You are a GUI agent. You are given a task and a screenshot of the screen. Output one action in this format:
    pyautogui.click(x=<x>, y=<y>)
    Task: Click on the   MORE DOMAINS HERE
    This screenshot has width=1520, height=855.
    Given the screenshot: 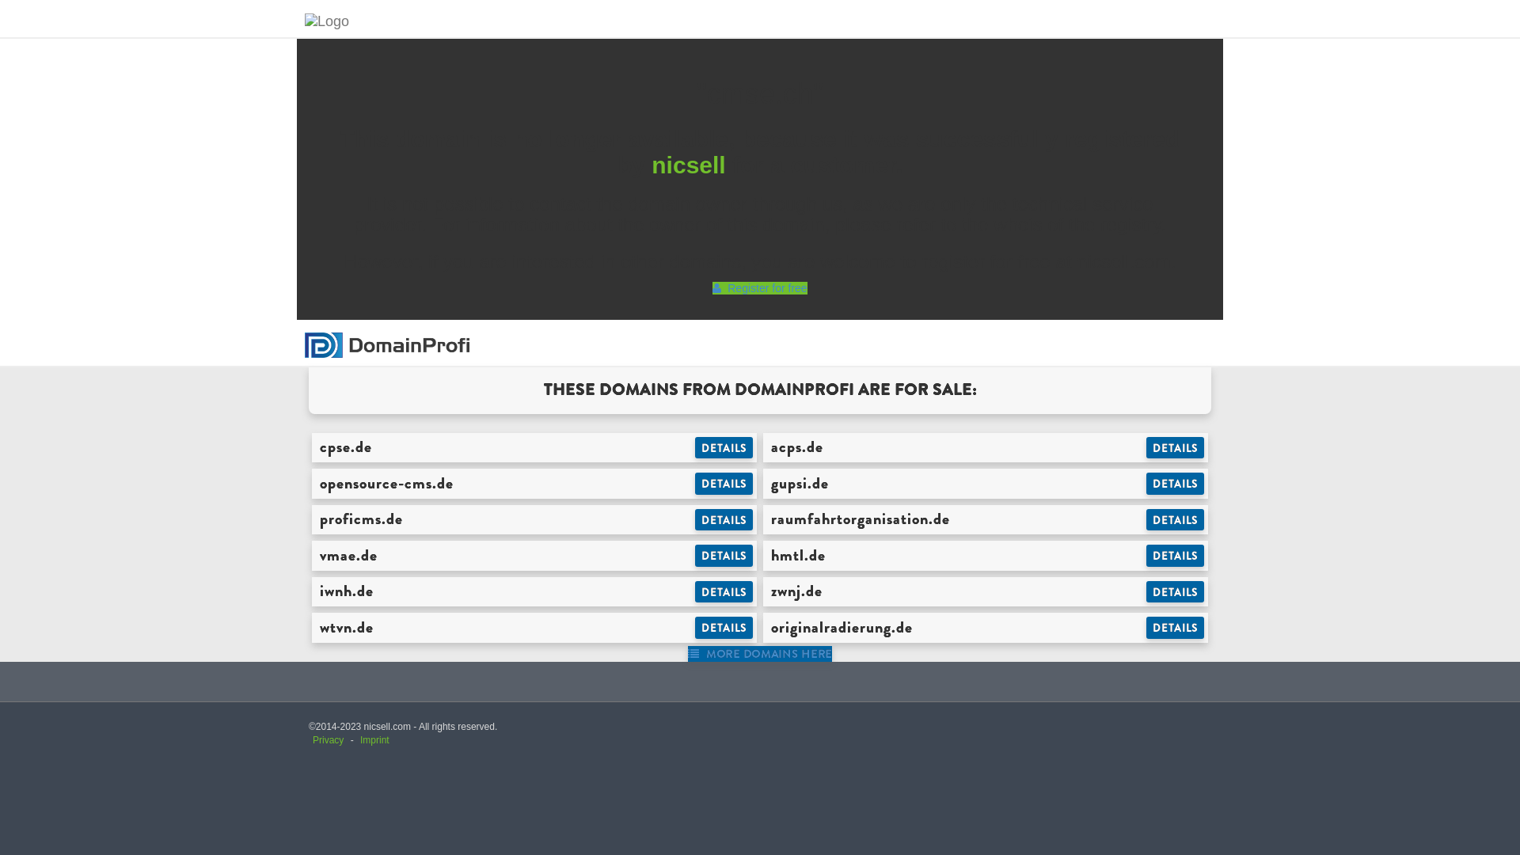 What is the action you would take?
    pyautogui.click(x=760, y=654)
    